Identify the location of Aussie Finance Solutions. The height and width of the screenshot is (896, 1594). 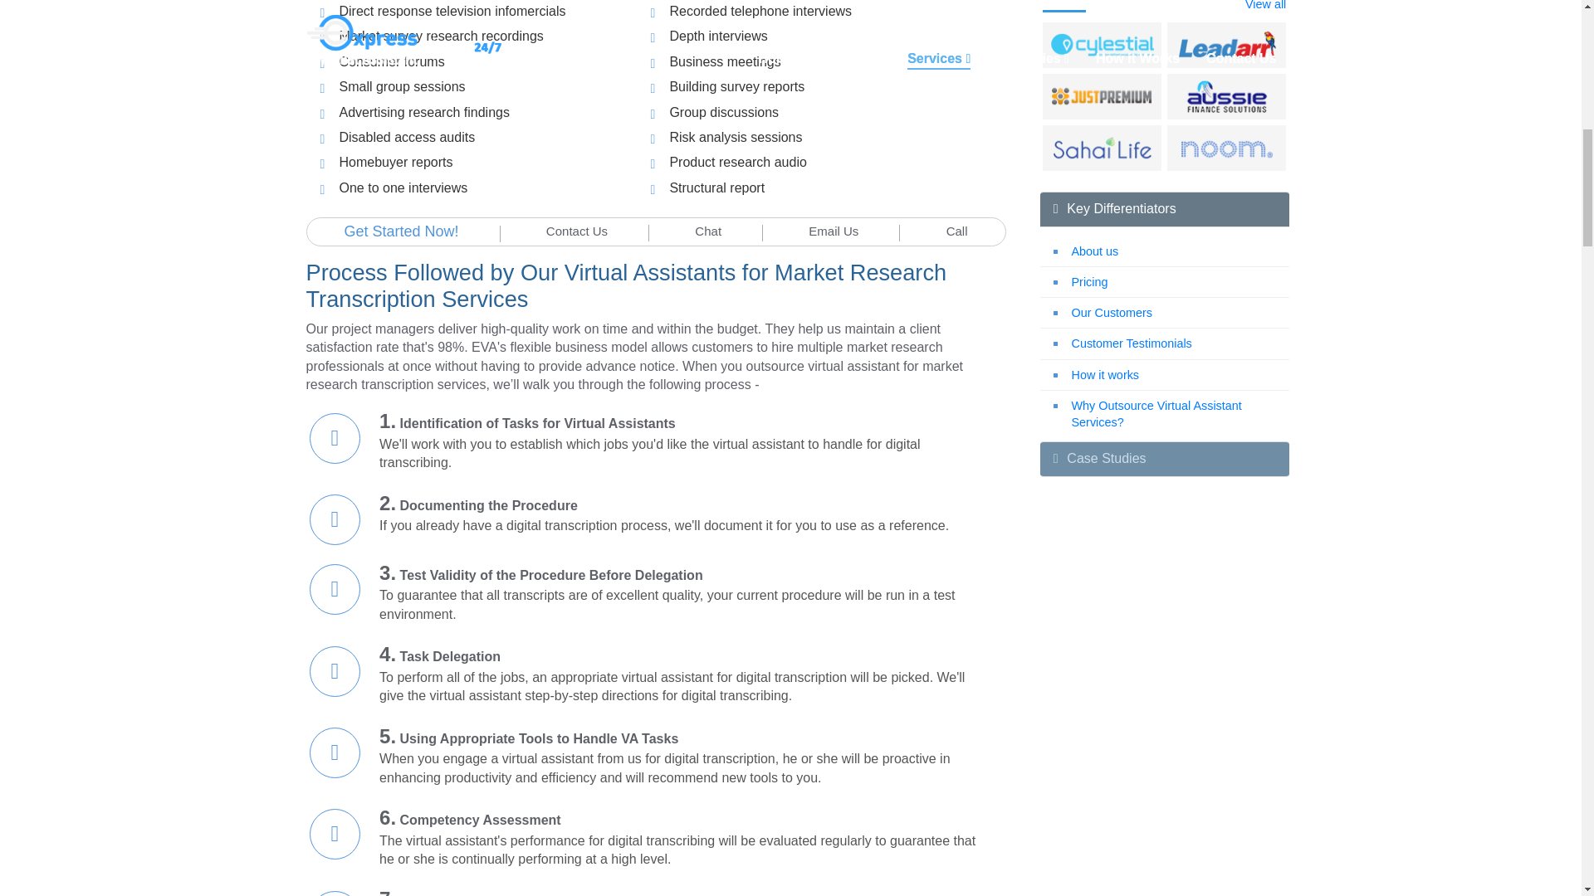
(1227, 97).